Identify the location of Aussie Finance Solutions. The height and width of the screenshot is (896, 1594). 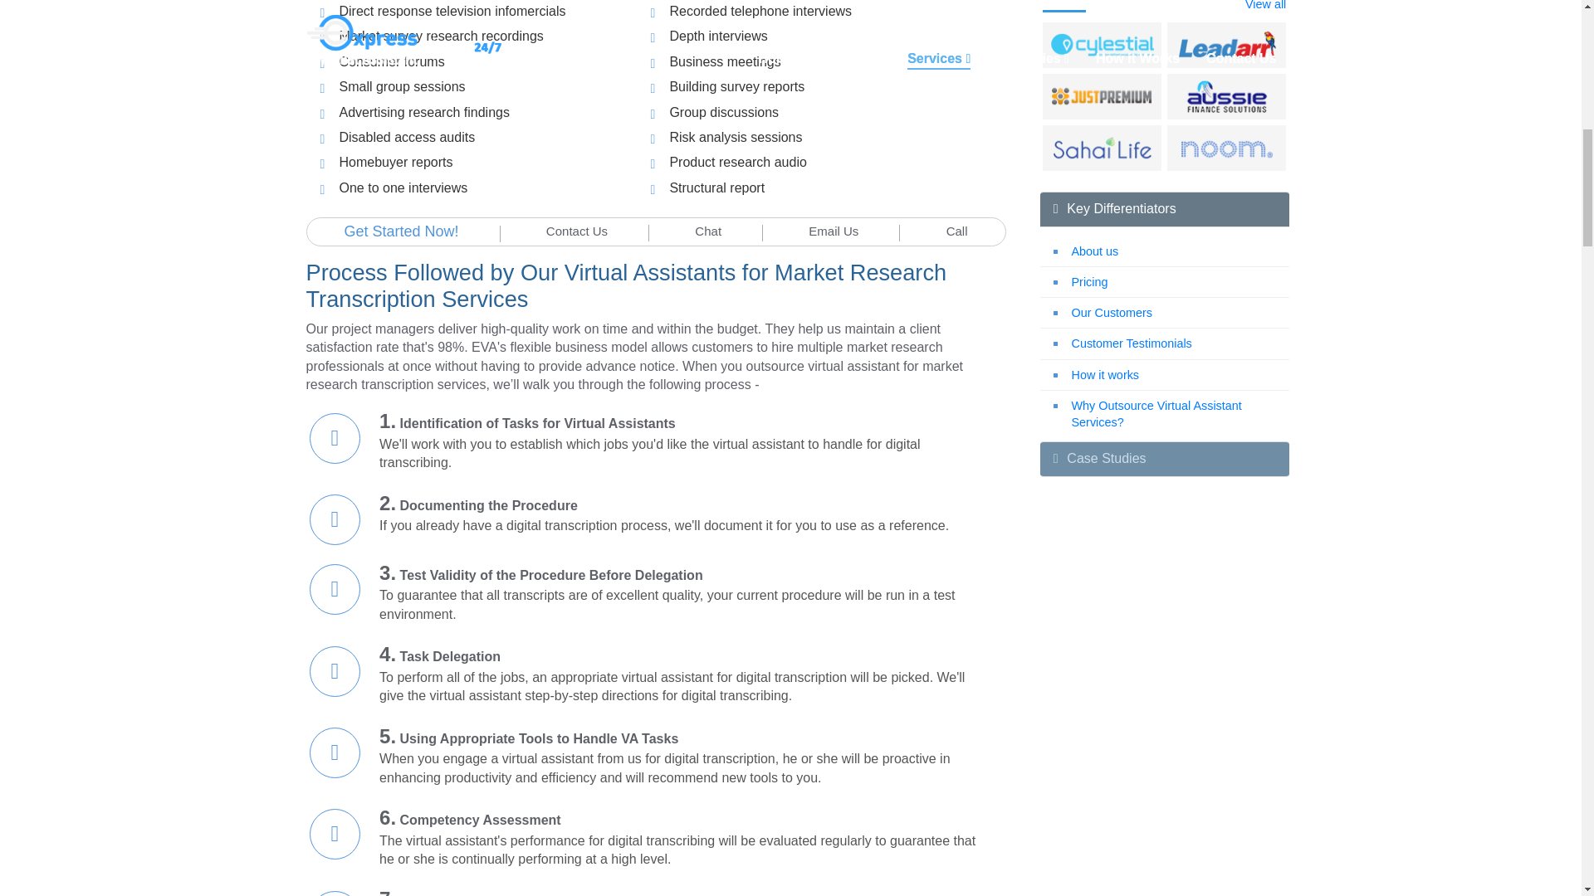
(1227, 97).